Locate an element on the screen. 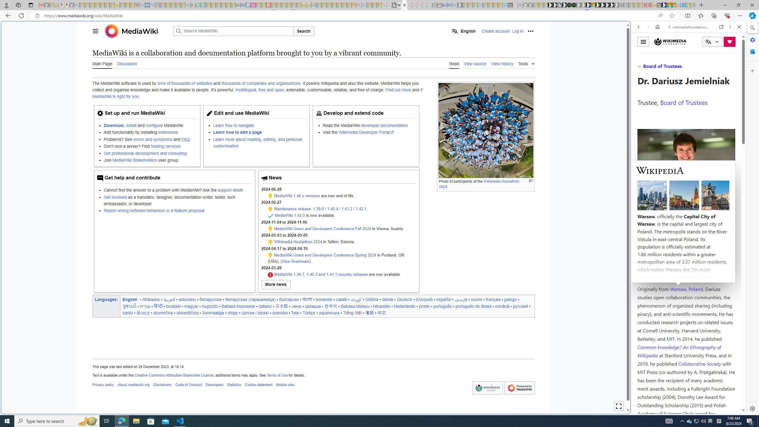 The image size is (759, 427). Board of Trustees is located at coordinates (684, 102).